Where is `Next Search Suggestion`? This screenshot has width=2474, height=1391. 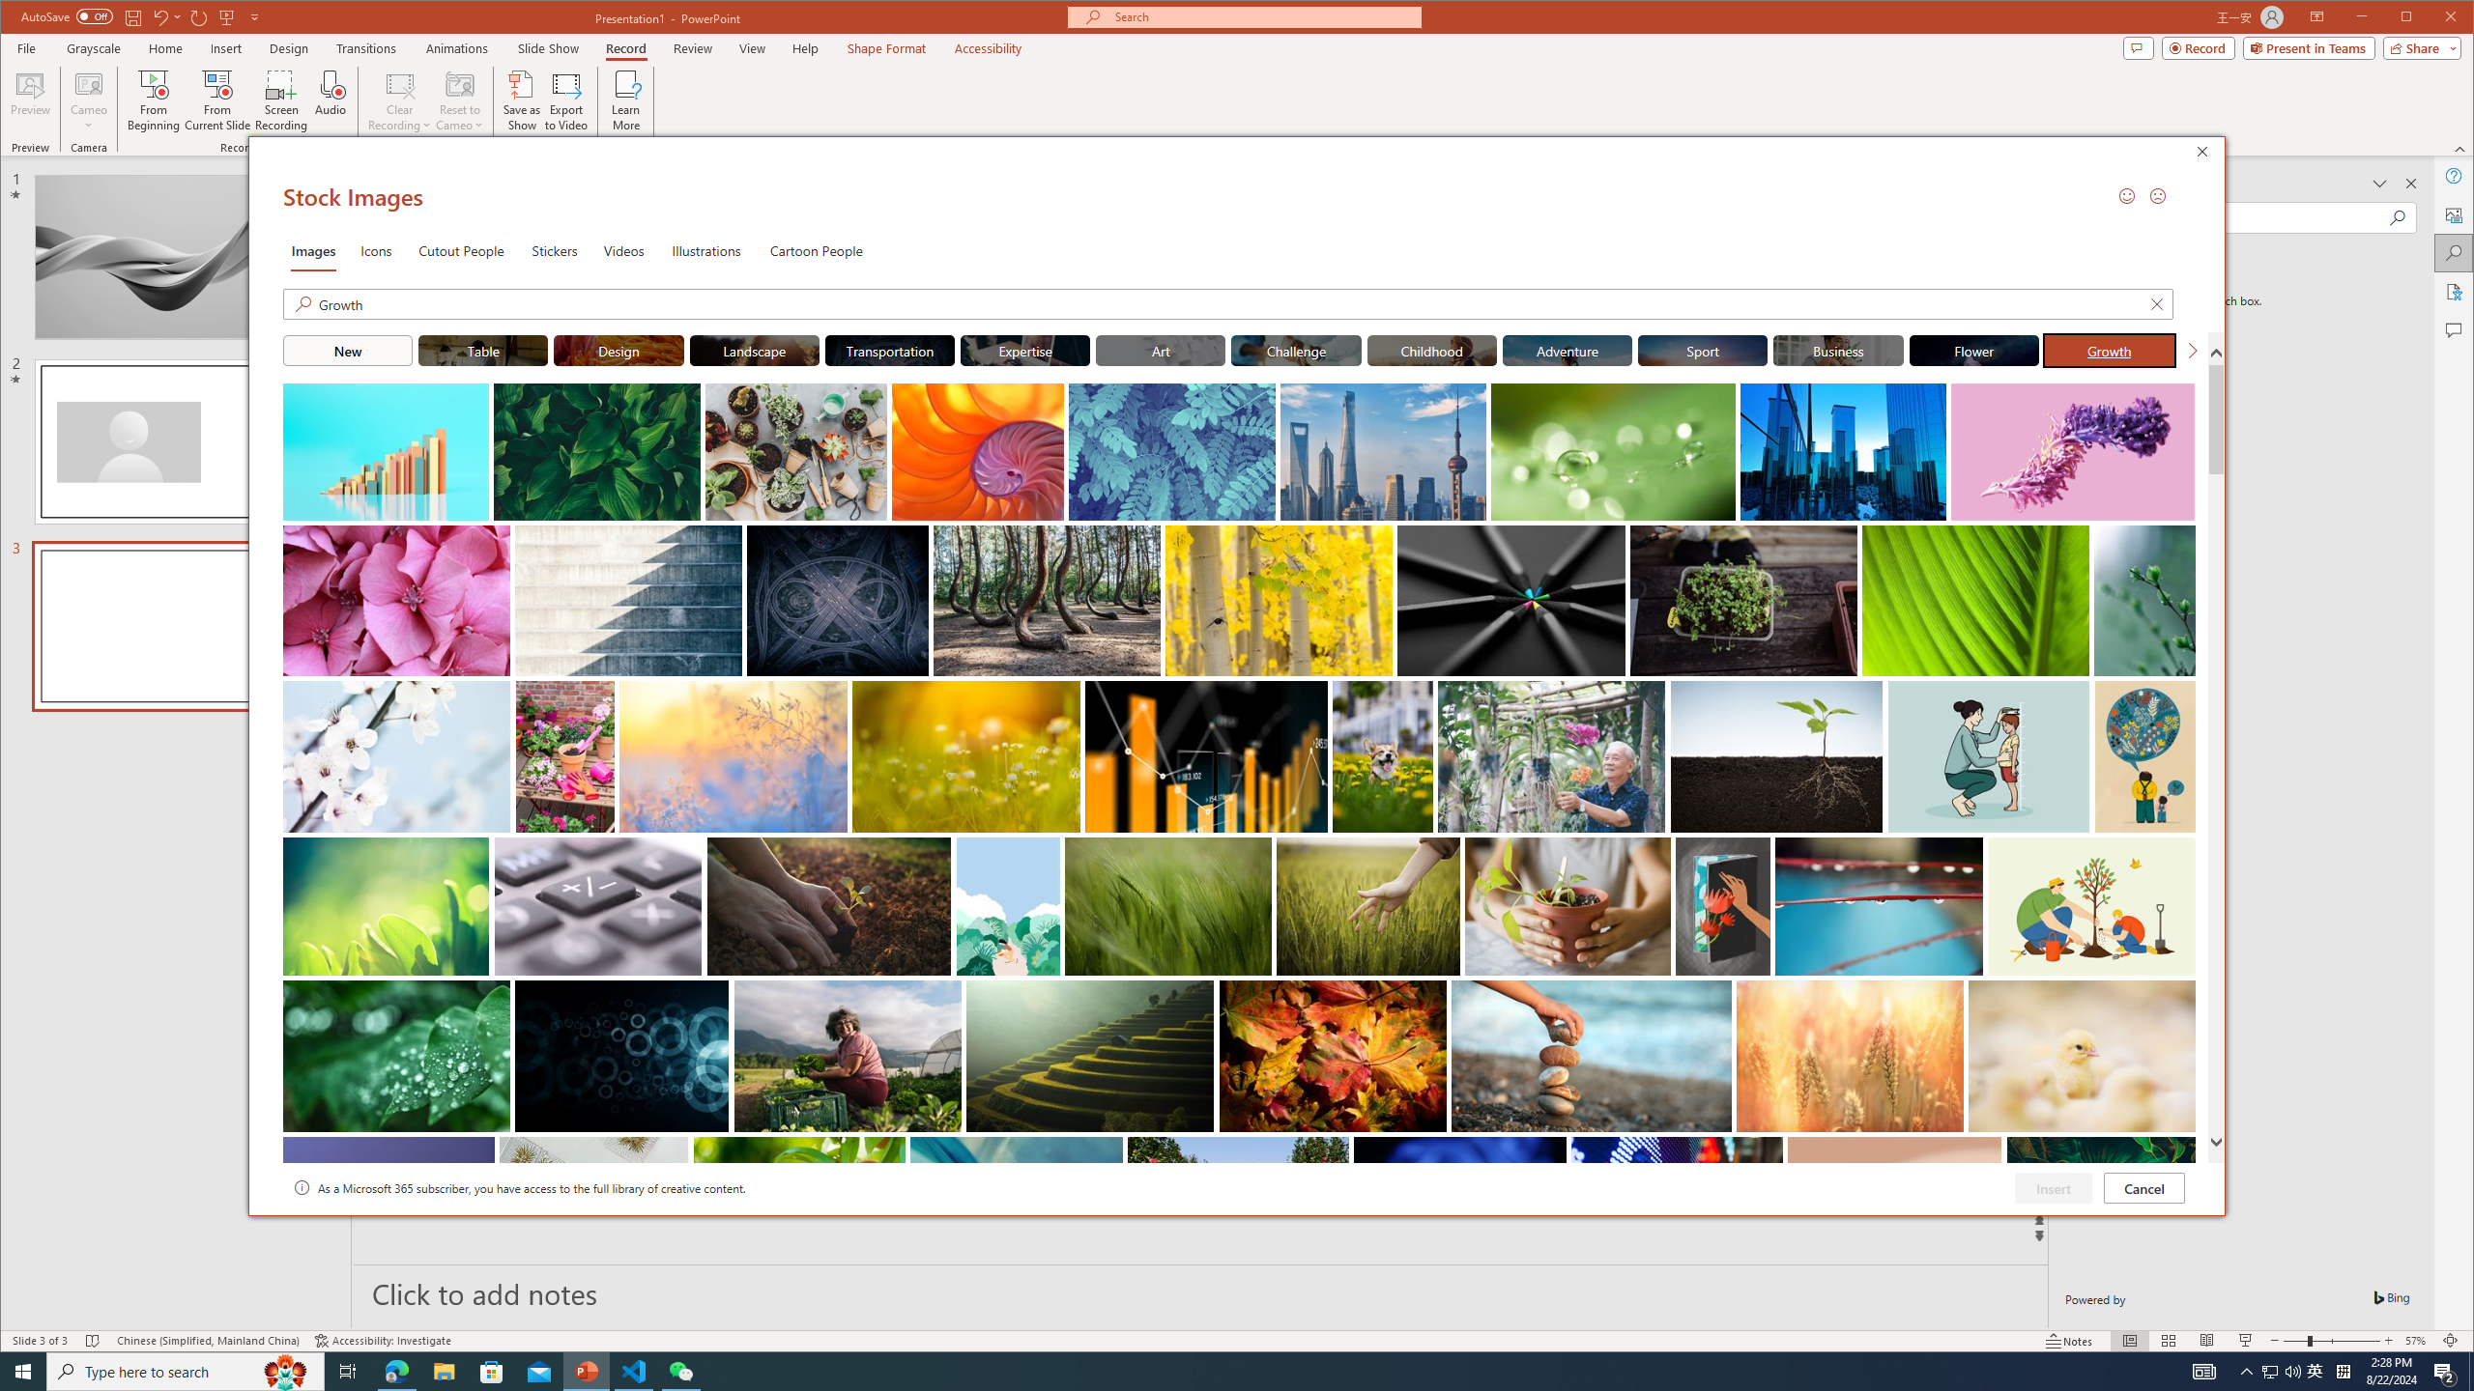 Next Search Suggestion is located at coordinates (2193, 350).